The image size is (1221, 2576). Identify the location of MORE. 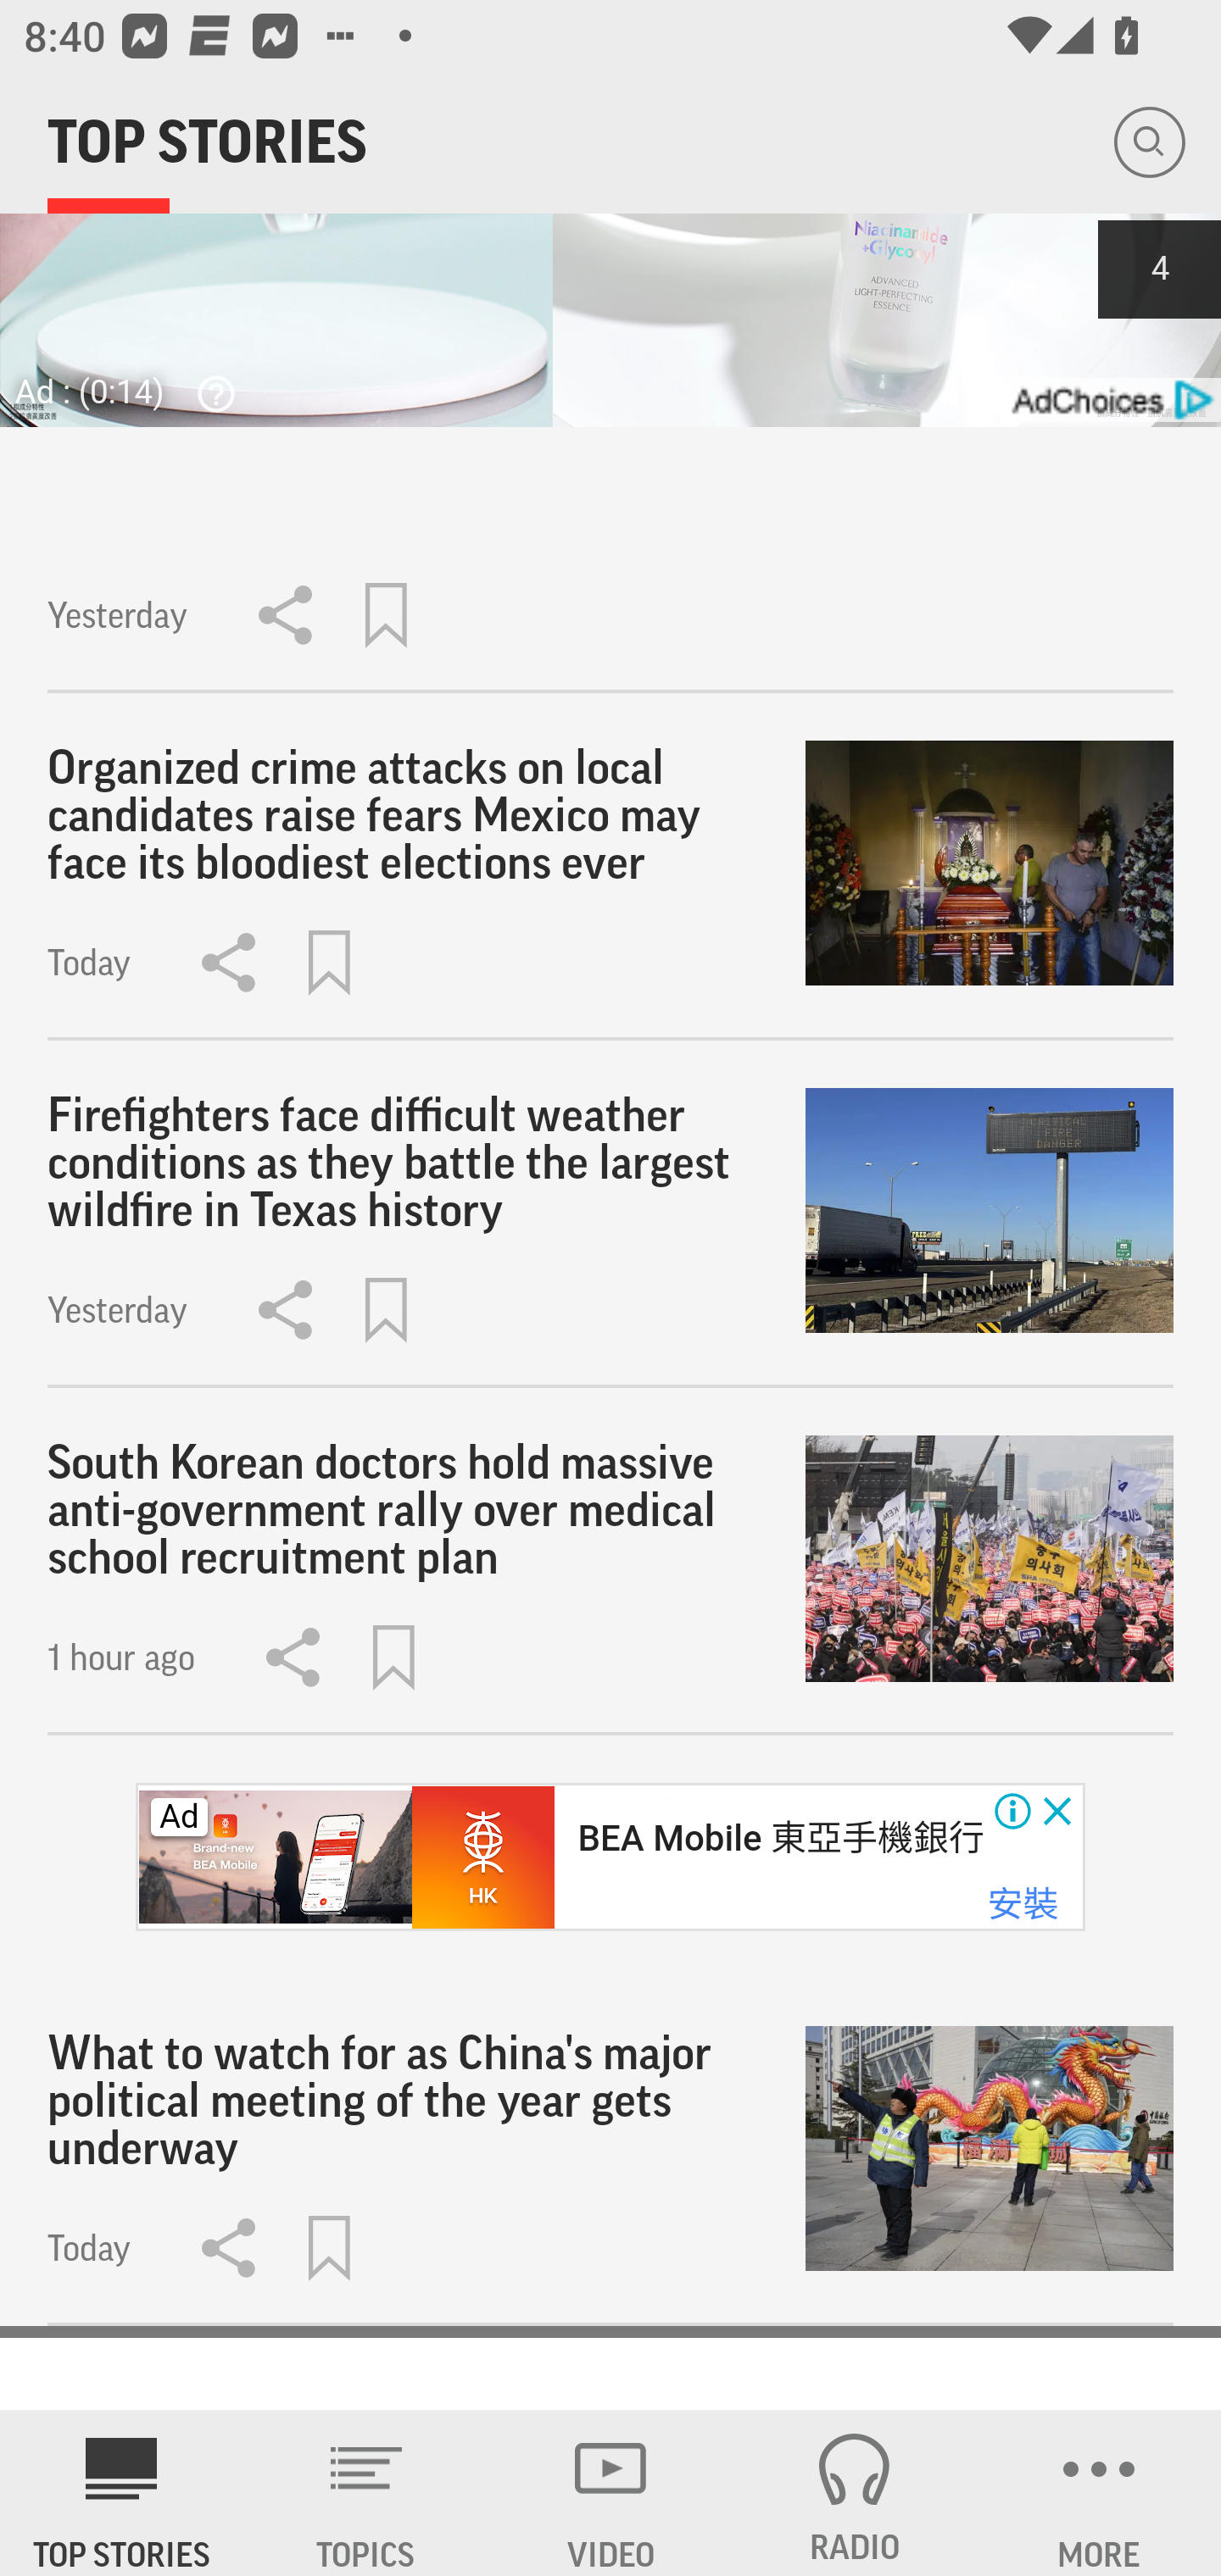
(1099, 2493).